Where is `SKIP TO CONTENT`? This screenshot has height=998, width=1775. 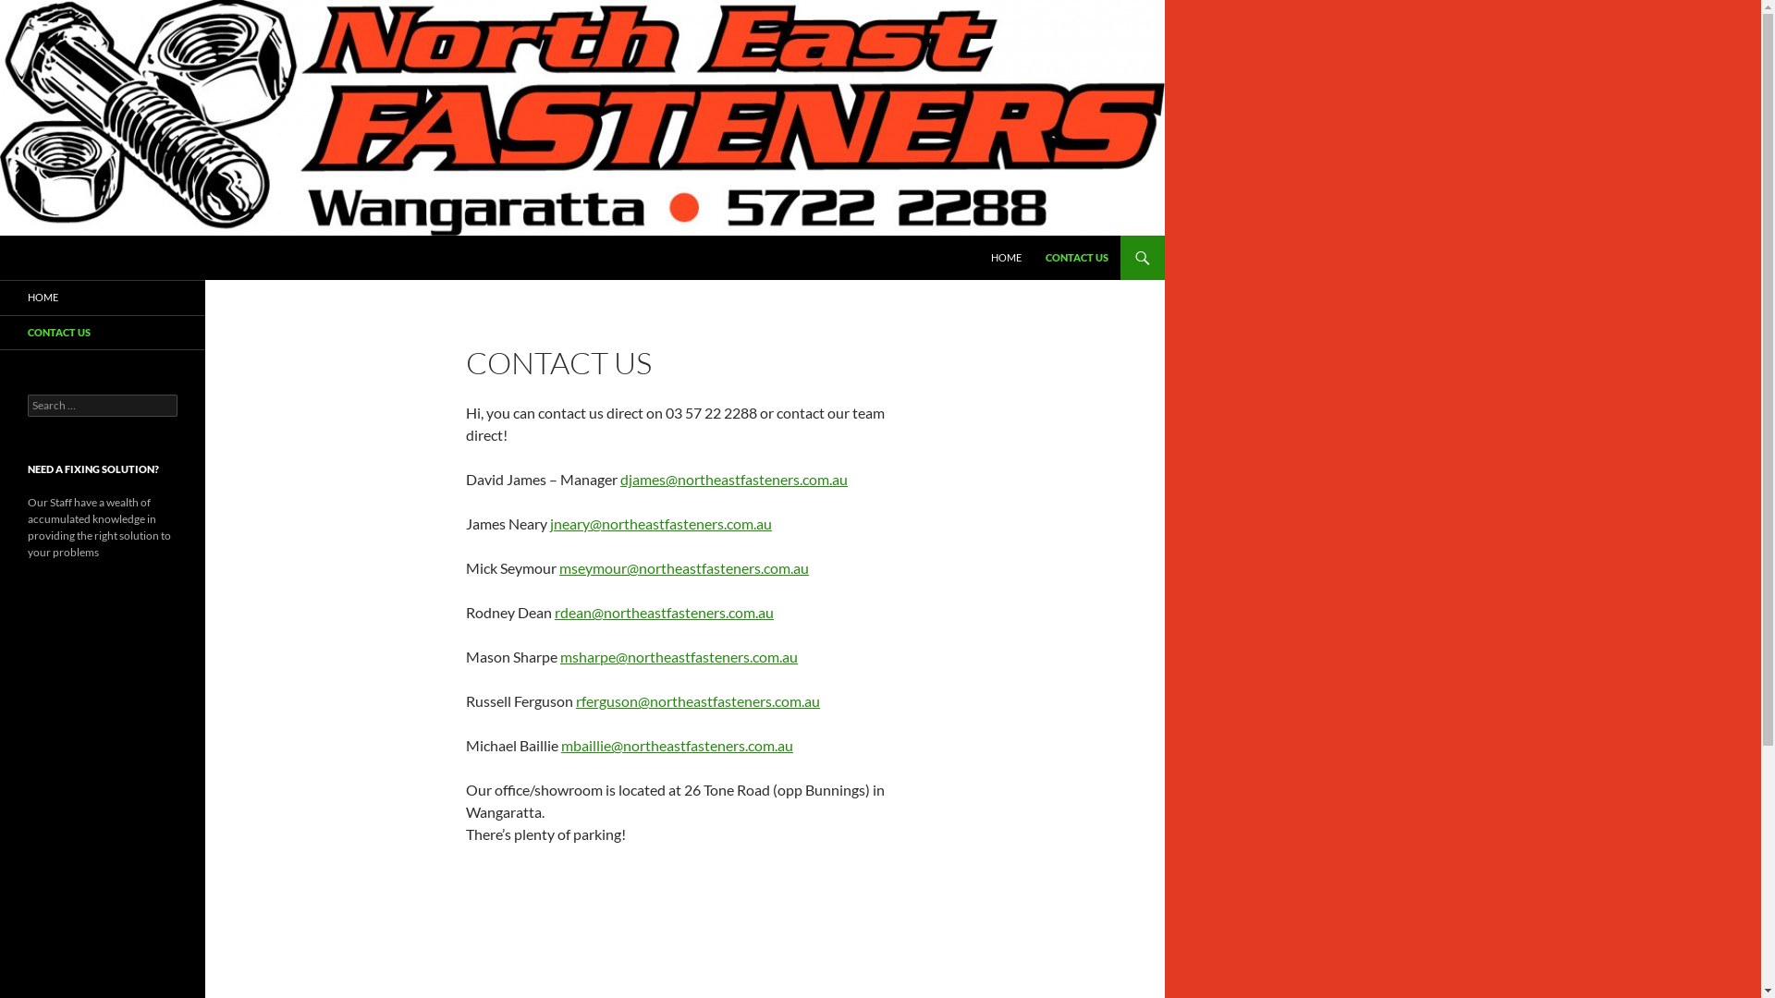
SKIP TO CONTENT is located at coordinates (991, 237).